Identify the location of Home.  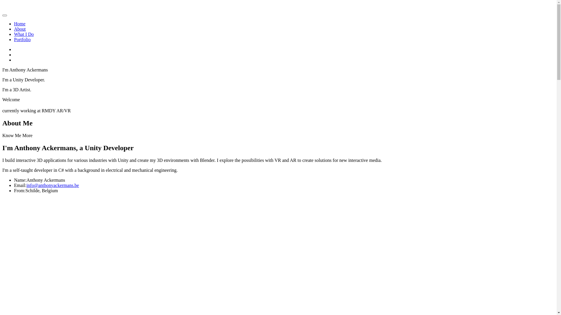
(20, 24).